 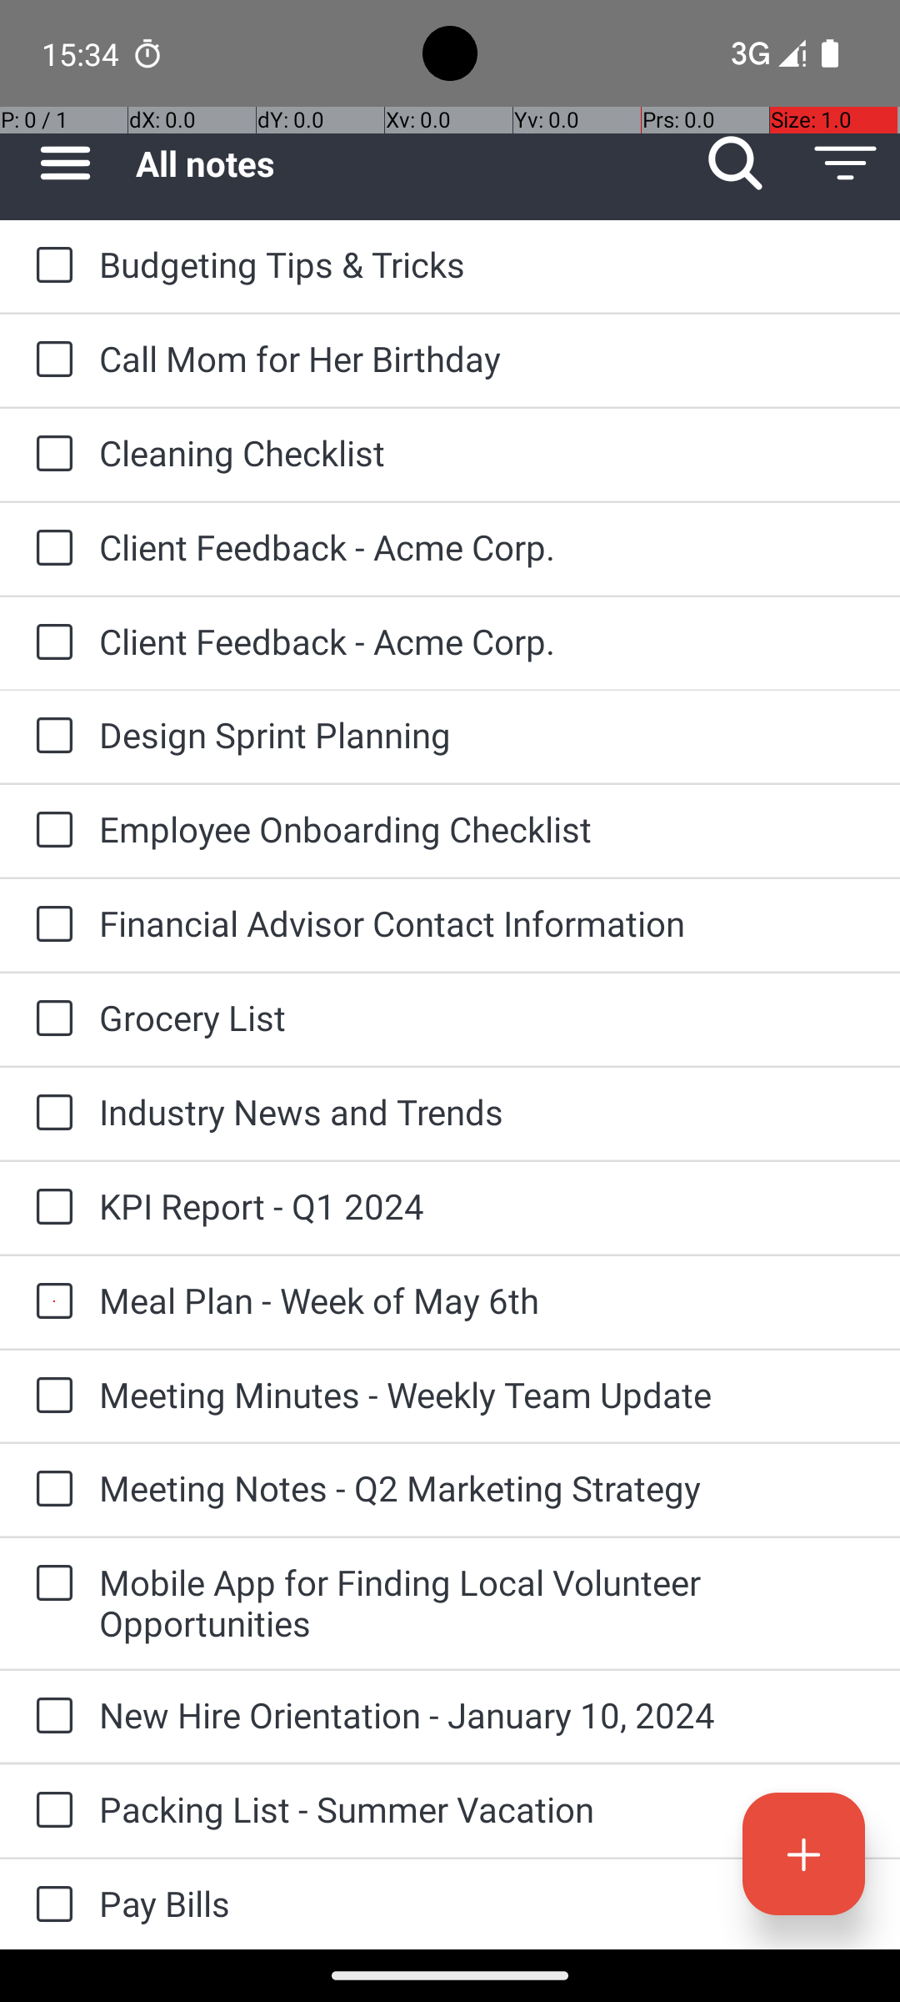 What do you see at coordinates (483, 1300) in the screenshot?
I see `Meal Plan - Week of May 6th` at bounding box center [483, 1300].